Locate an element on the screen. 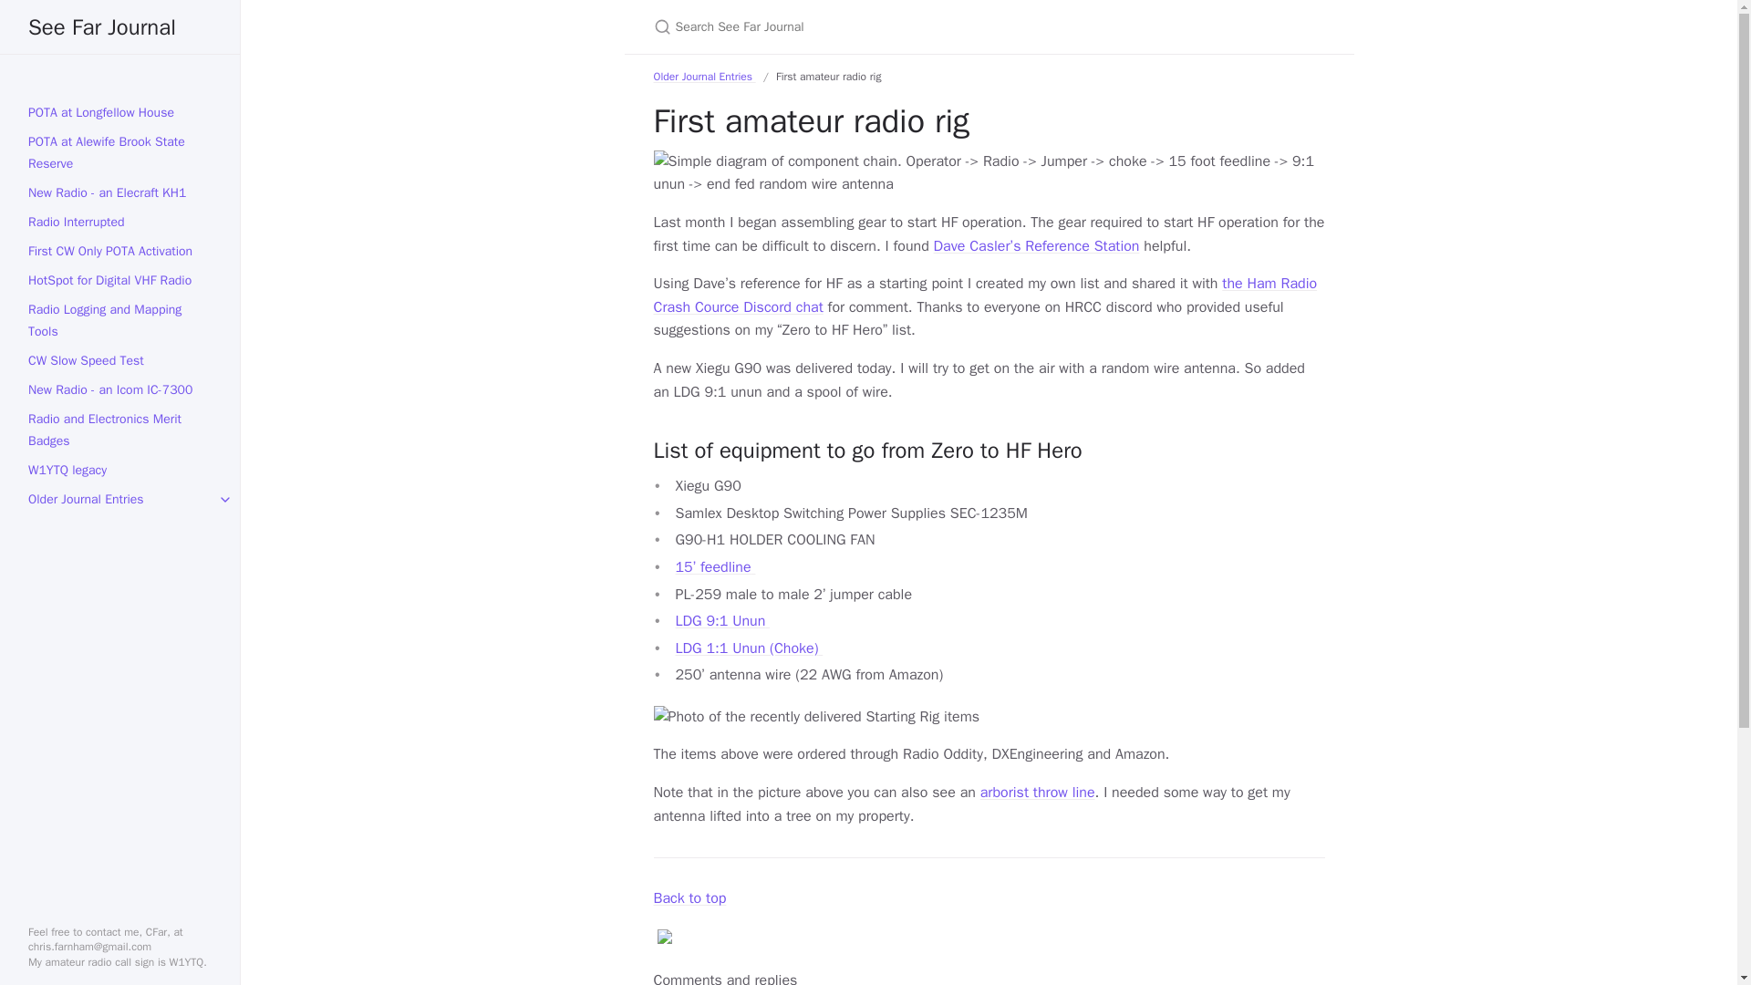 The width and height of the screenshot is (1751, 985). CW Slow Speed Test is located at coordinates (120, 361).